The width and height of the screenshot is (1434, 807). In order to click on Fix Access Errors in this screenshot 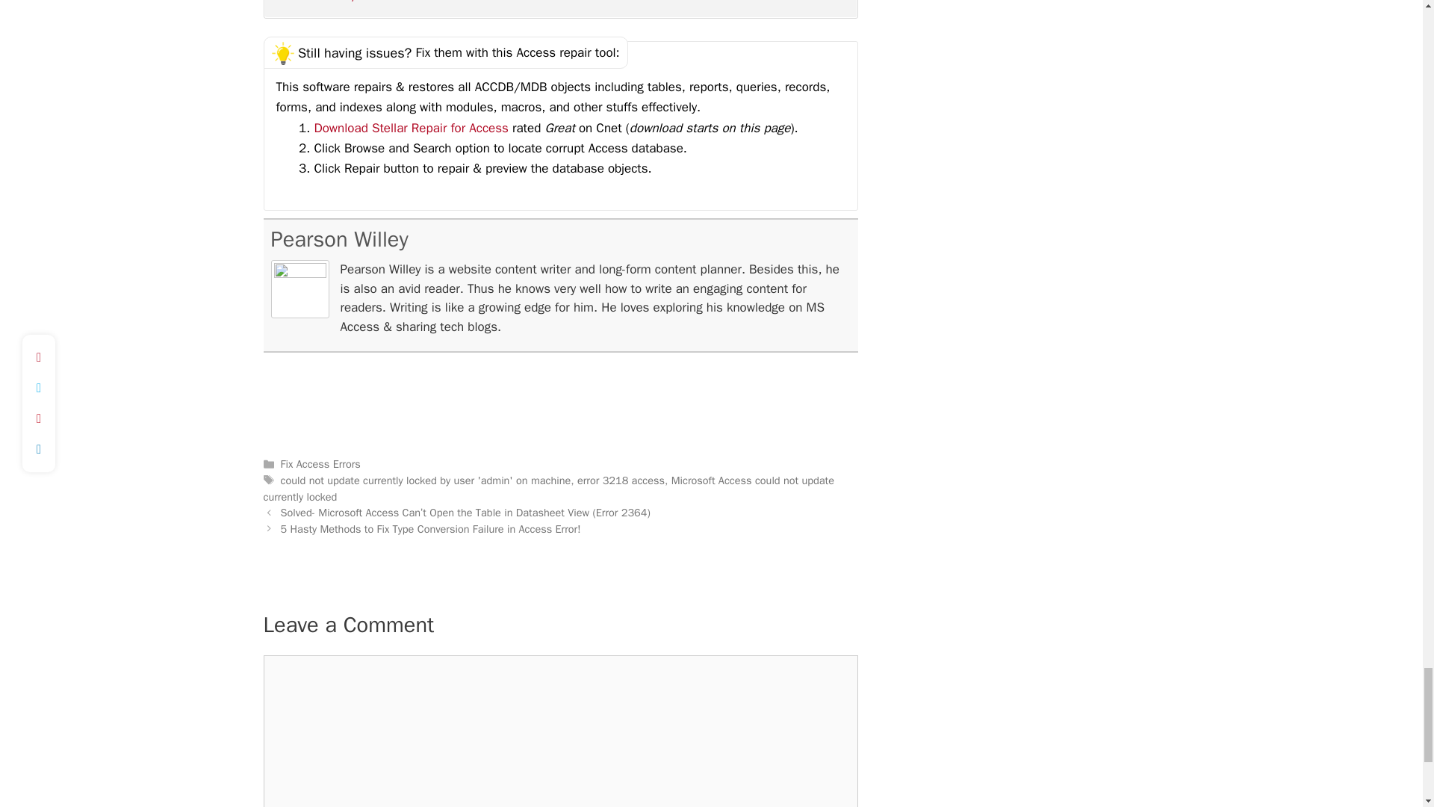, I will do `click(321, 463)`.